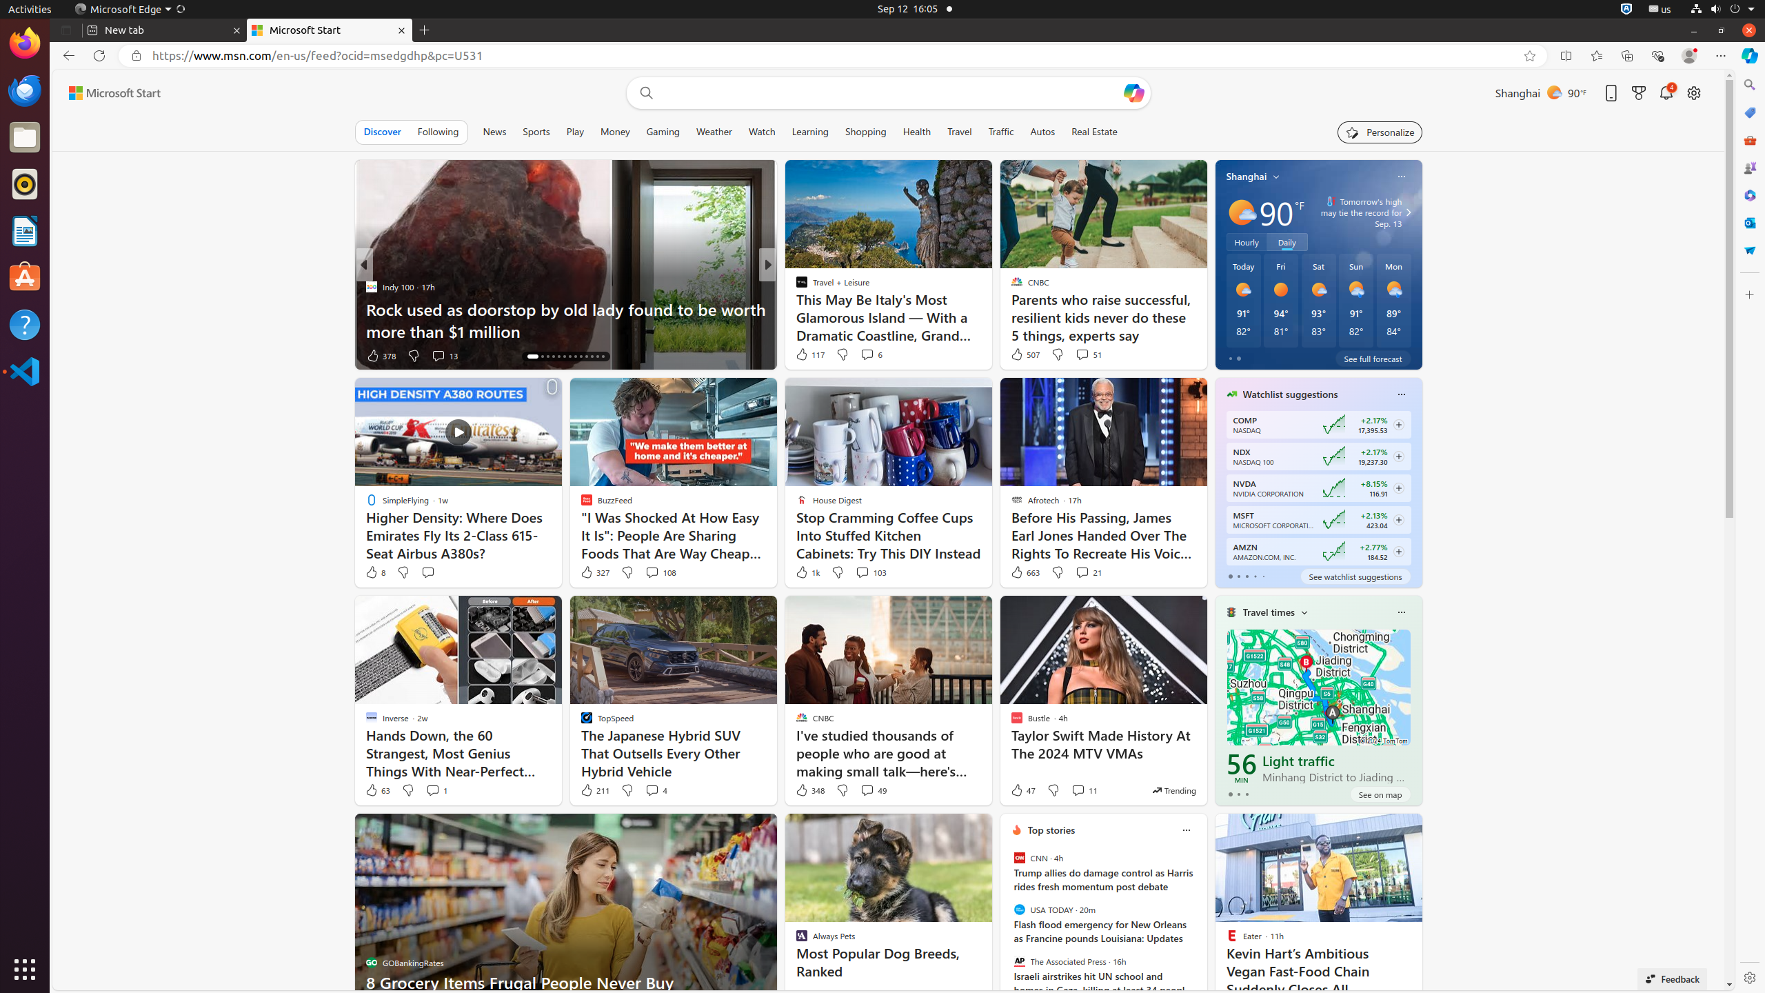  I want to click on 137 Like, so click(805, 356).